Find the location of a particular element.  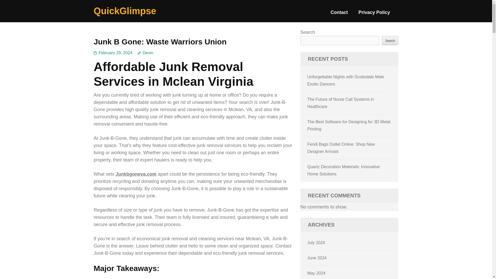

Contact is located at coordinates (339, 14).